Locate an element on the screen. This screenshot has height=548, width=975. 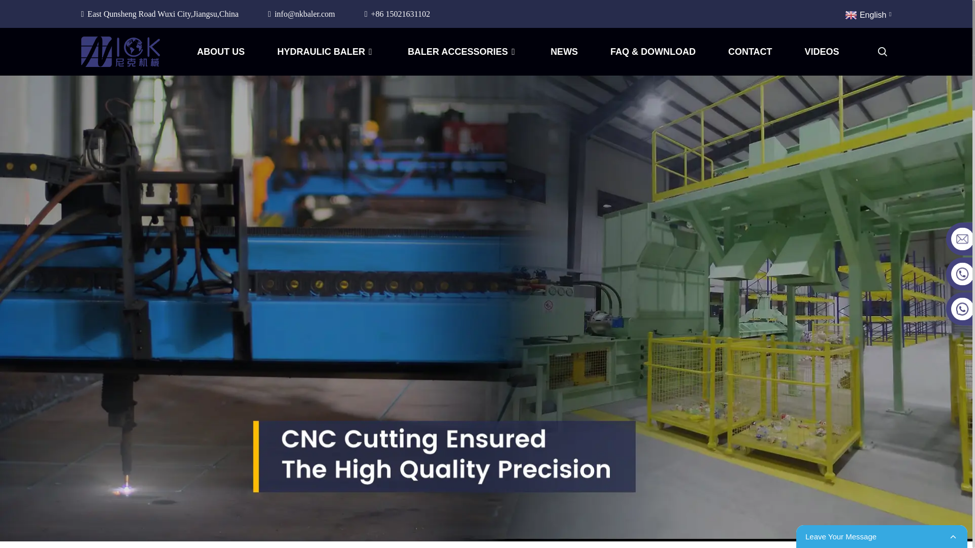
NEWS is located at coordinates (564, 51).